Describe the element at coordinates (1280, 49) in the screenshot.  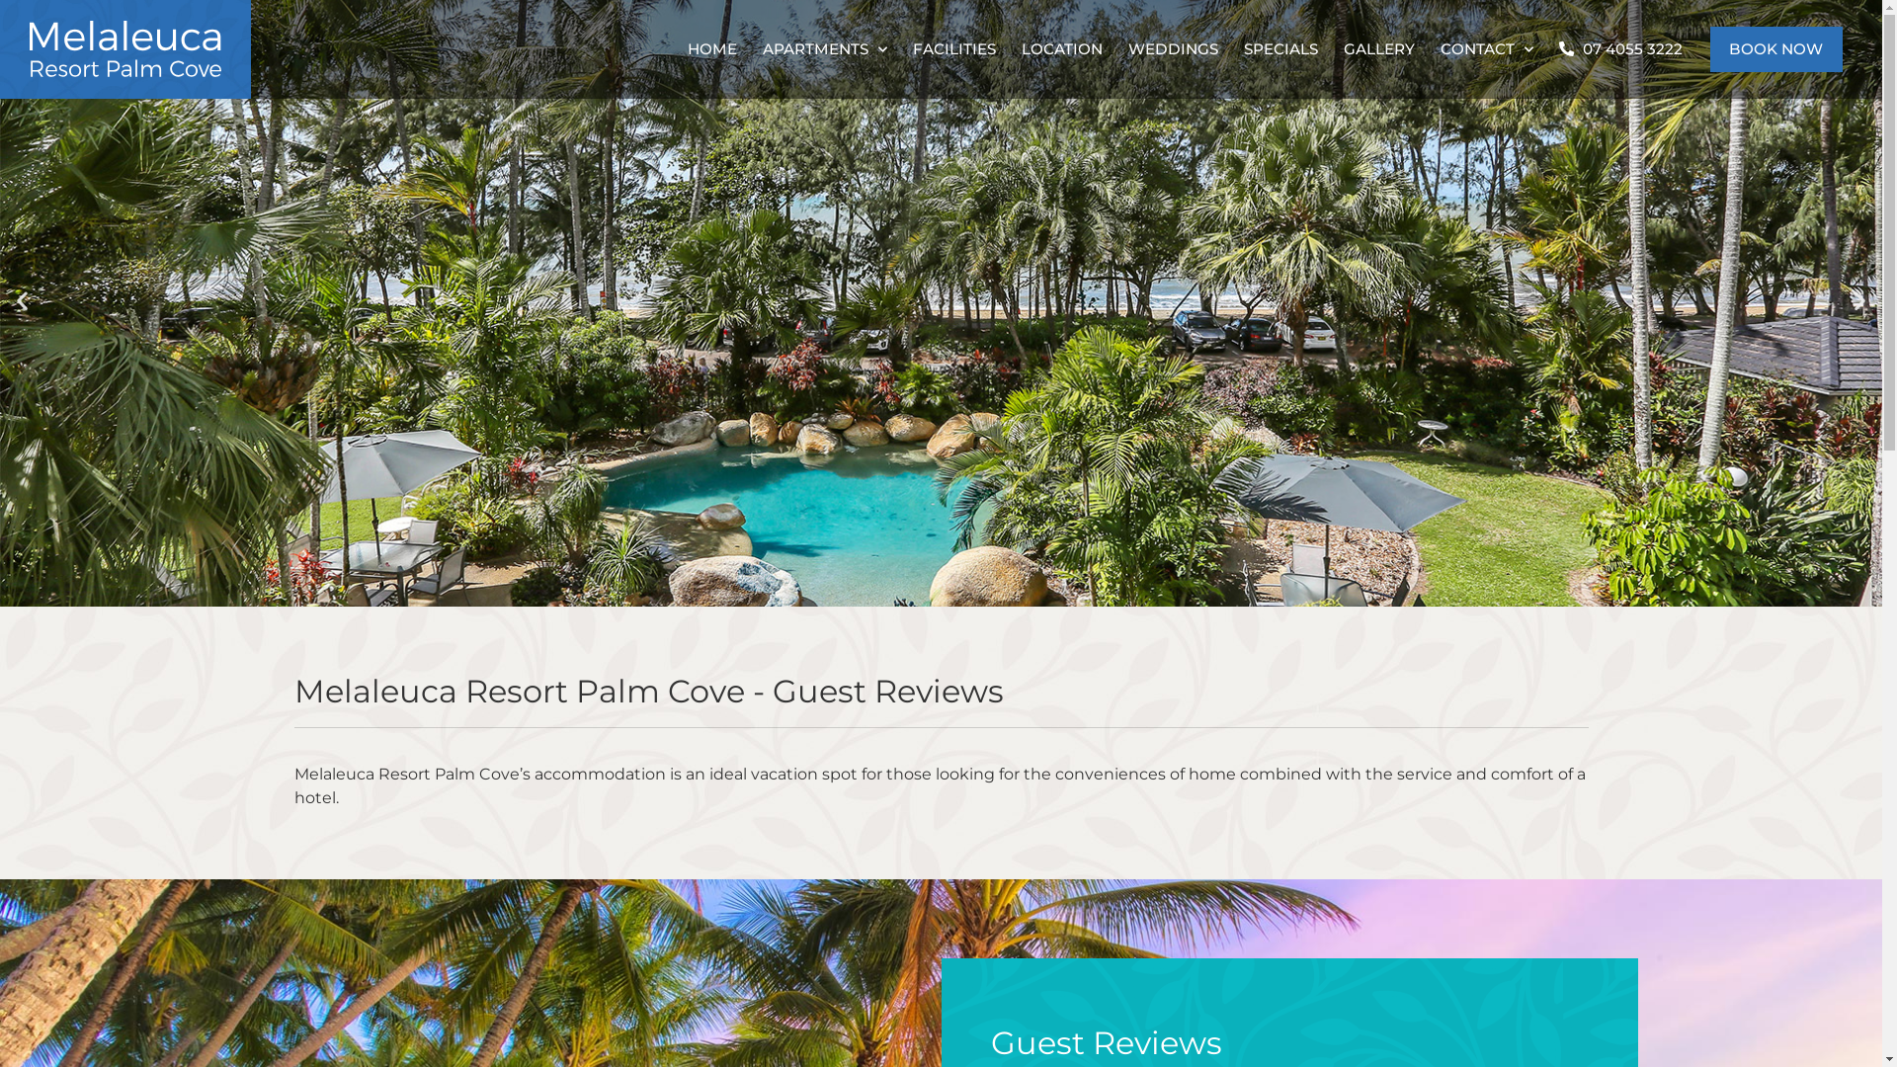
I see `SPECIALS` at that location.